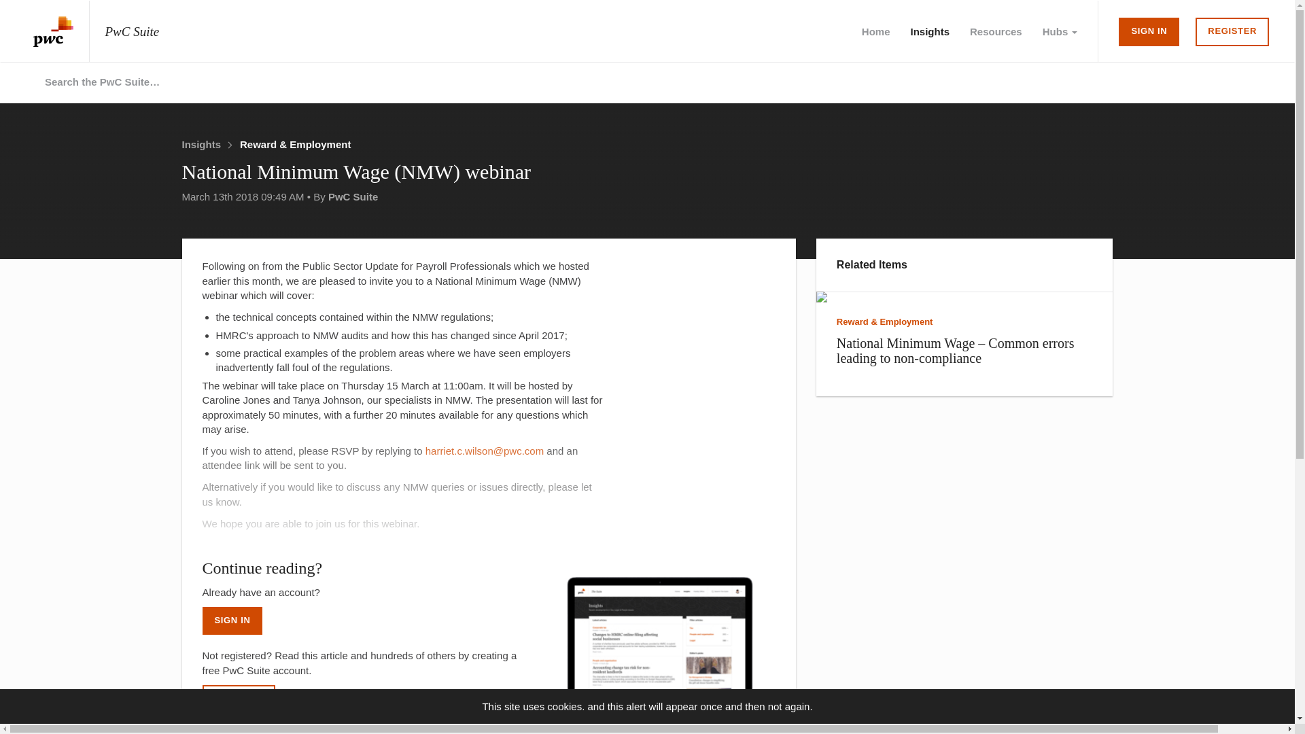 The image size is (1305, 734). Describe the element at coordinates (1149, 31) in the screenshot. I see `SIGN IN` at that location.